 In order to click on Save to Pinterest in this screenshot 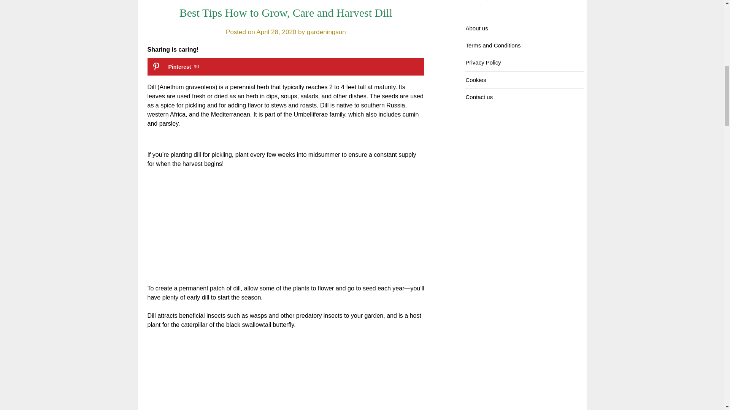, I will do `click(286, 67)`.